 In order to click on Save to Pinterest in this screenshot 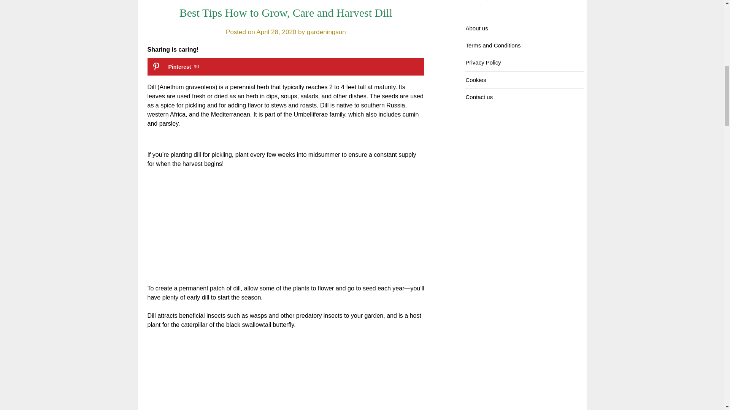, I will do `click(286, 67)`.